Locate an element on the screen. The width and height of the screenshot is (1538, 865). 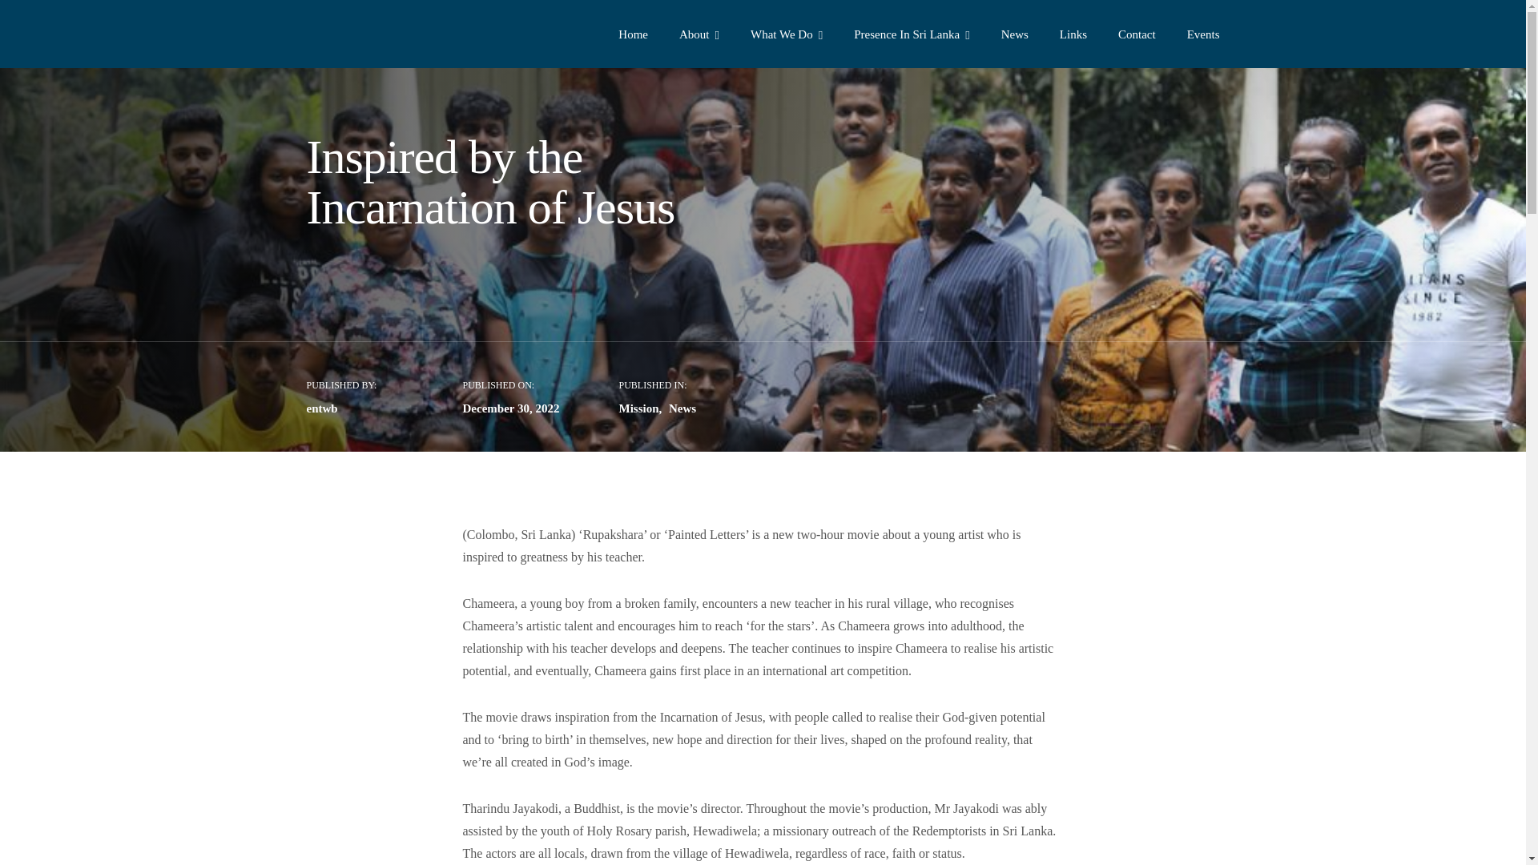
Events is located at coordinates (1203, 37).